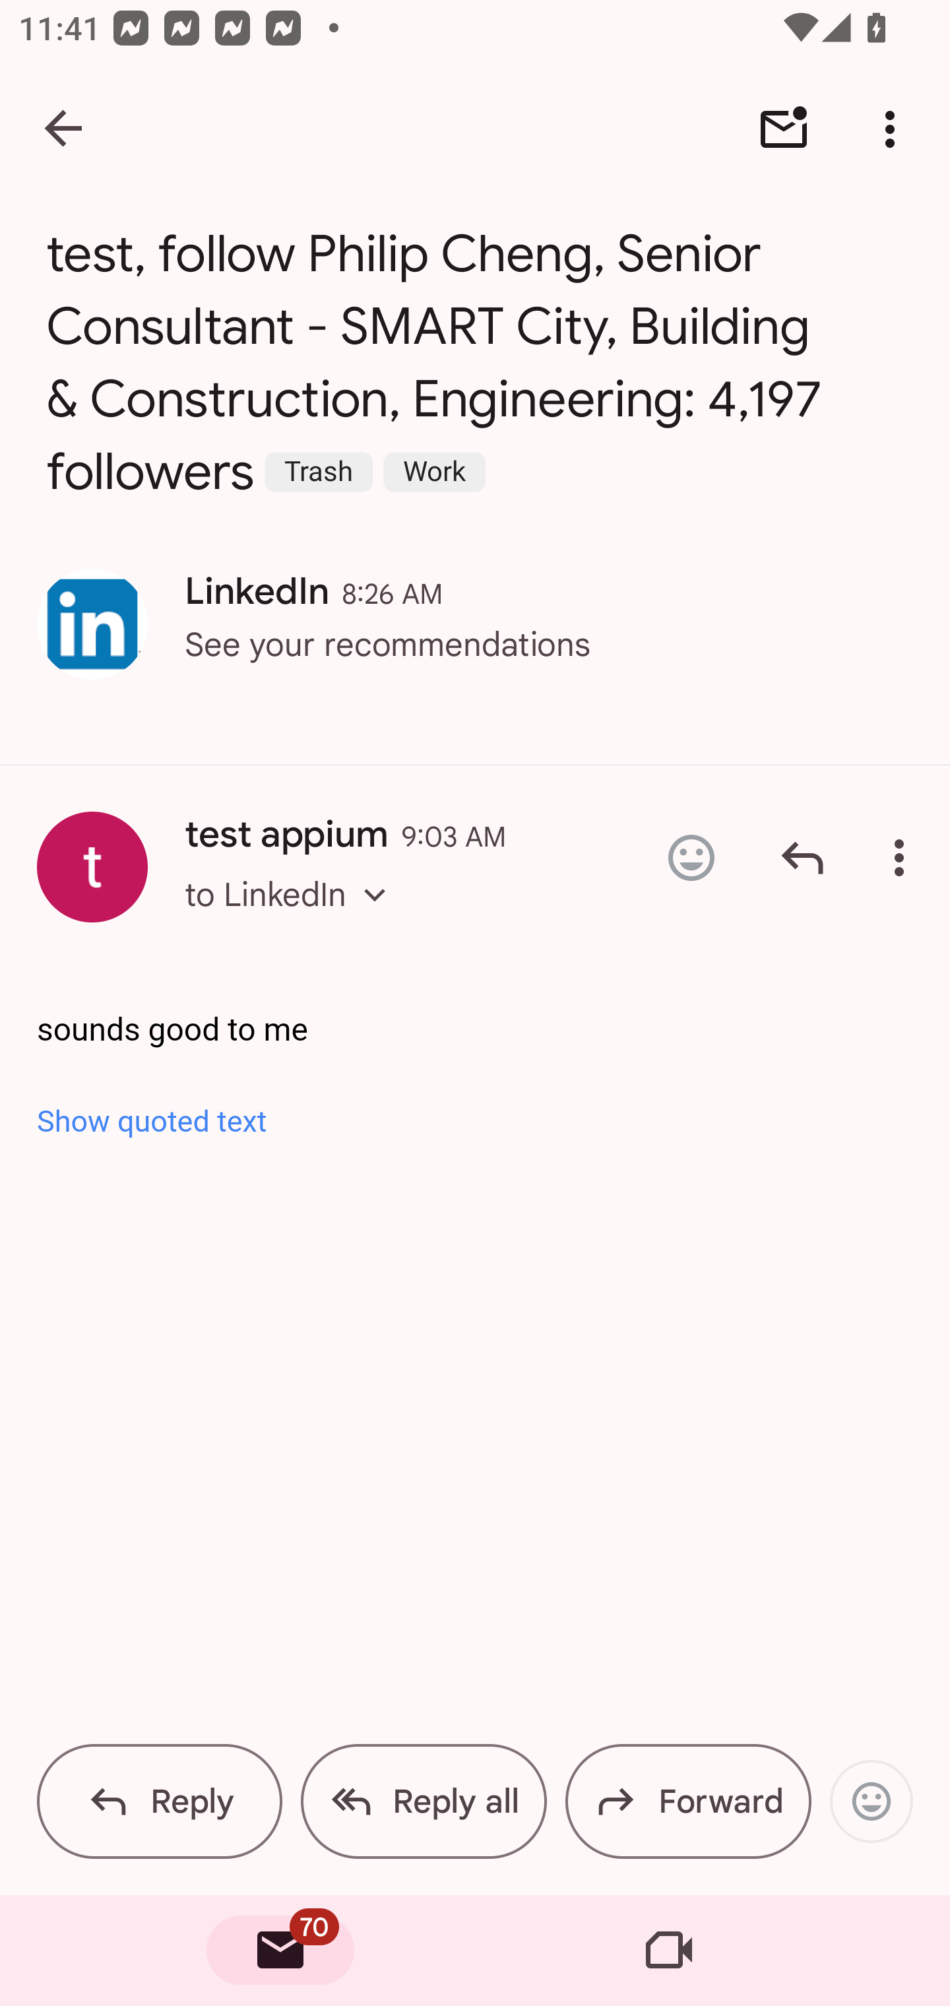 This screenshot has width=950, height=2006. What do you see at coordinates (92, 624) in the screenshot?
I see `Show contact information for LinkedIn` at bounding box center [92, 624].